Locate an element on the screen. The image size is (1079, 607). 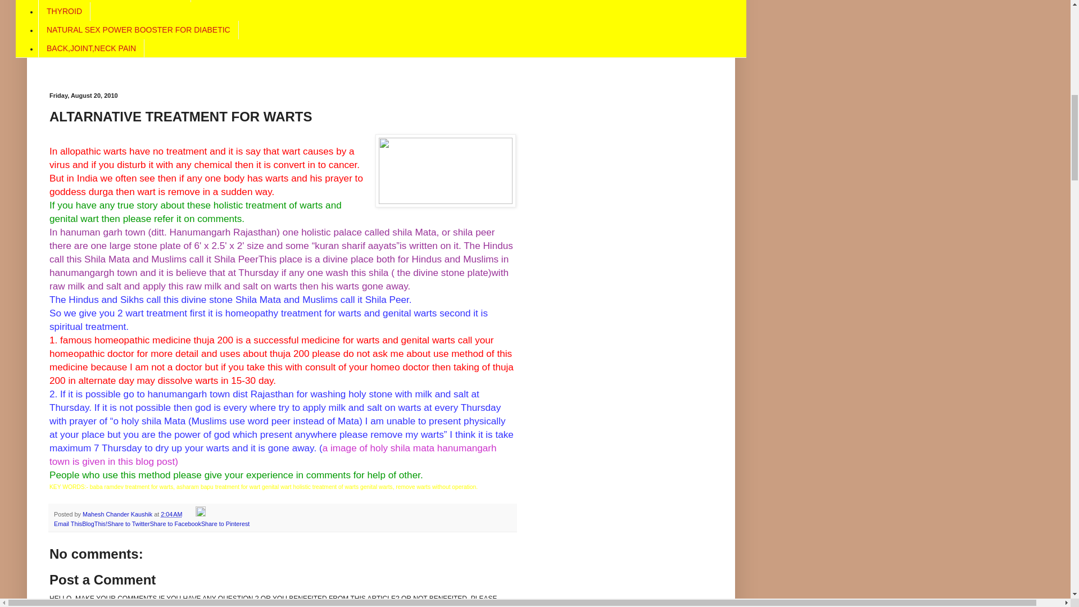
Share to Twitter is located at coordinates (128, 524).